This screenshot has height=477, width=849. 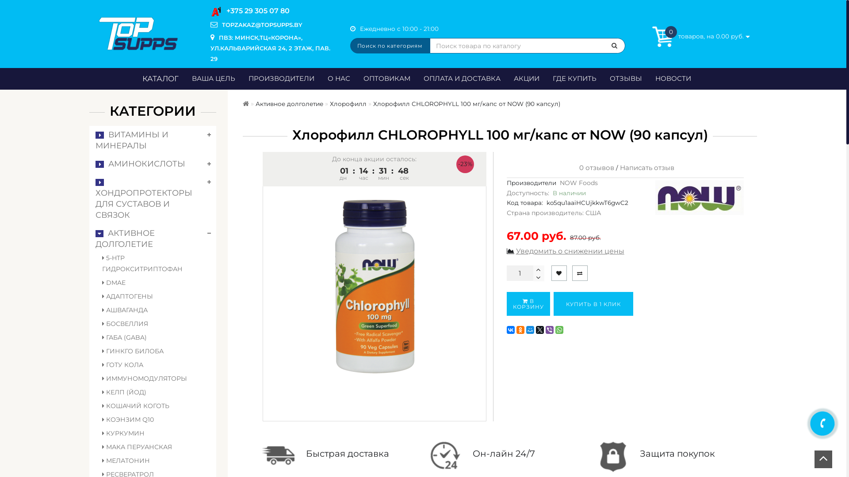 I want to click on DMAE, so click(x=148, y=283).